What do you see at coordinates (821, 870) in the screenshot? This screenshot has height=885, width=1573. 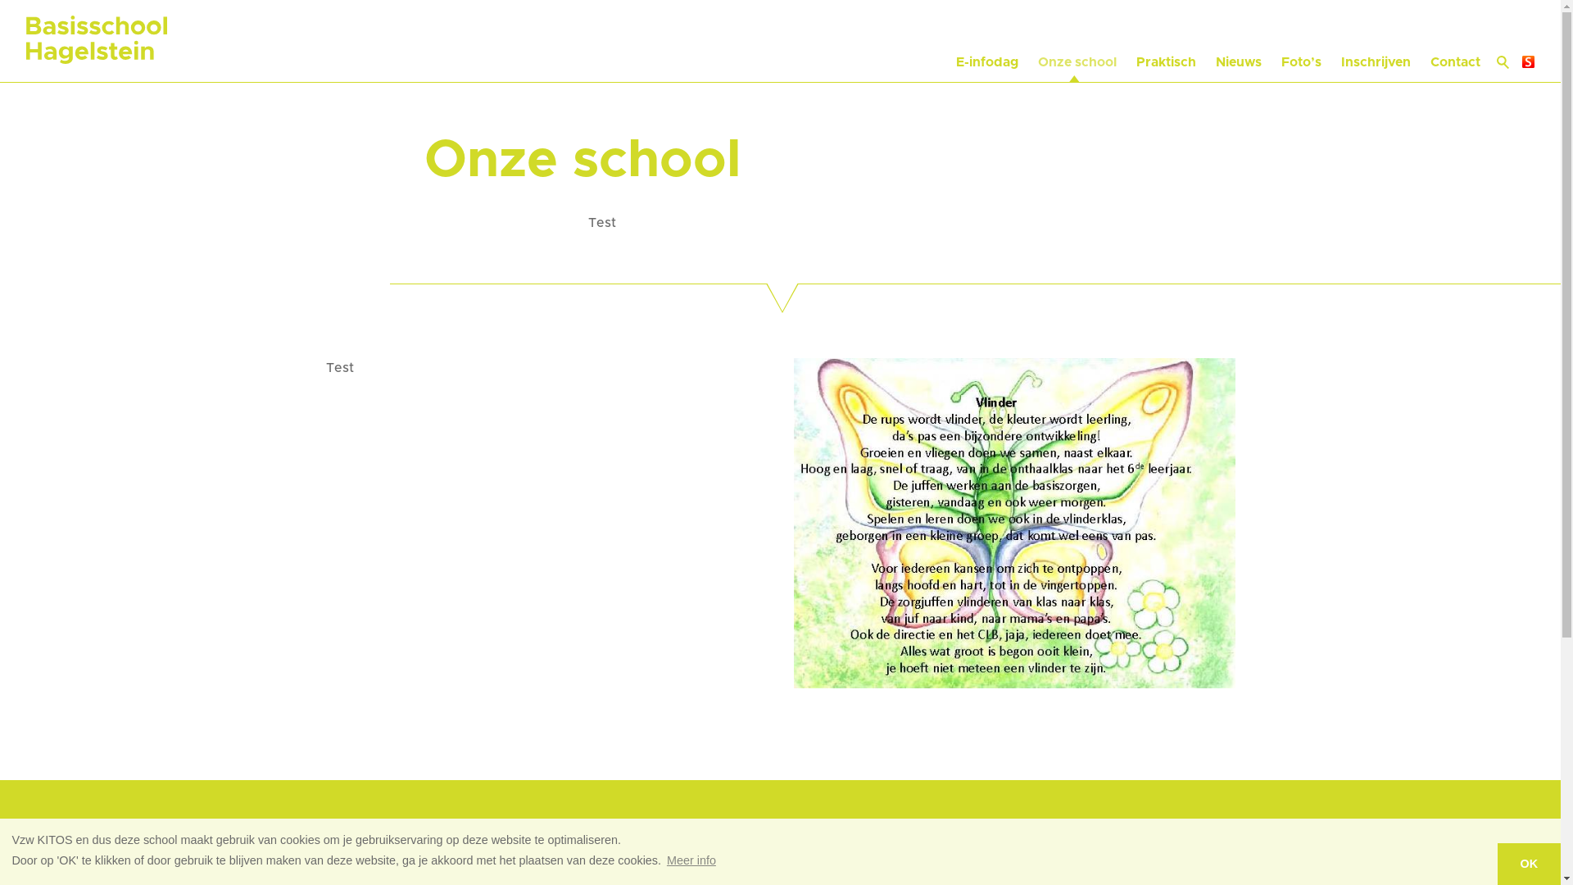 I see `Nieuws` at bounding box center [821, 870].